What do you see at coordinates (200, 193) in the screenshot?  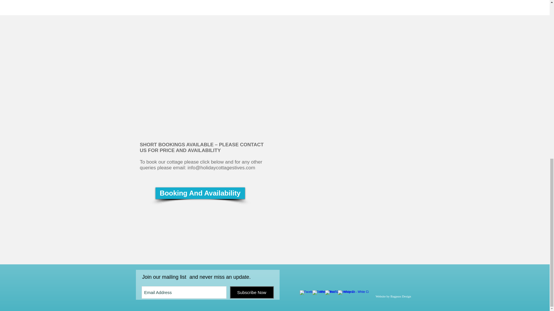 I see `Booking And Availability` at bounding box center [200, 193].